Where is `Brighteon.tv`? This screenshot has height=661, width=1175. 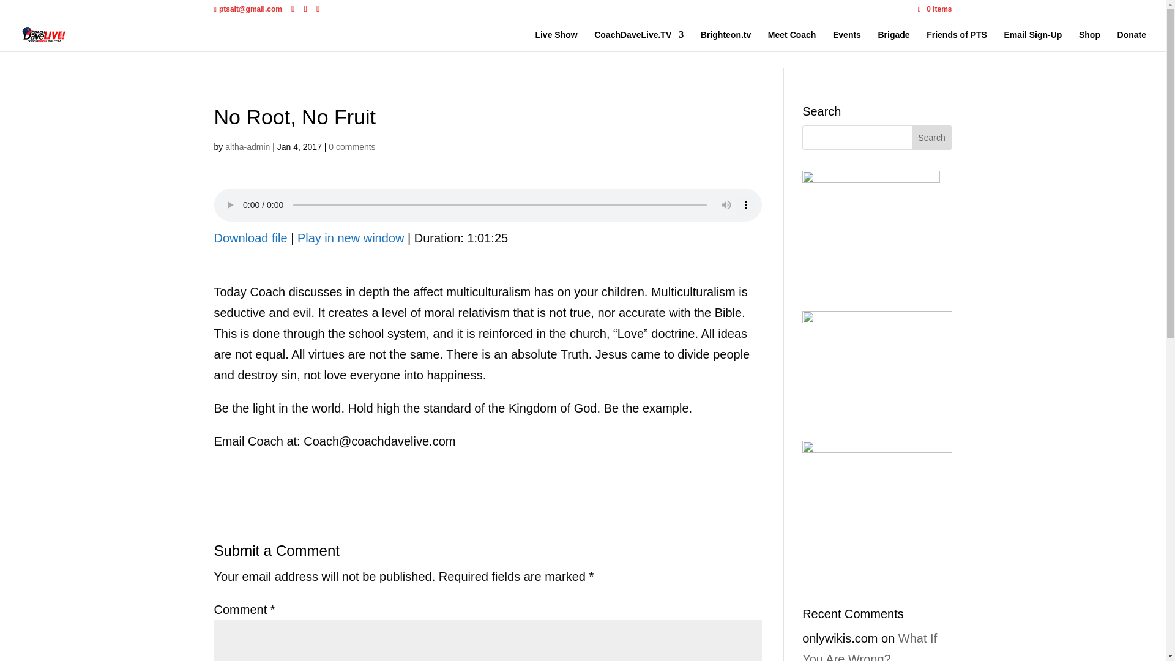 Brighteon.tv is located at coordinates (725, 40).